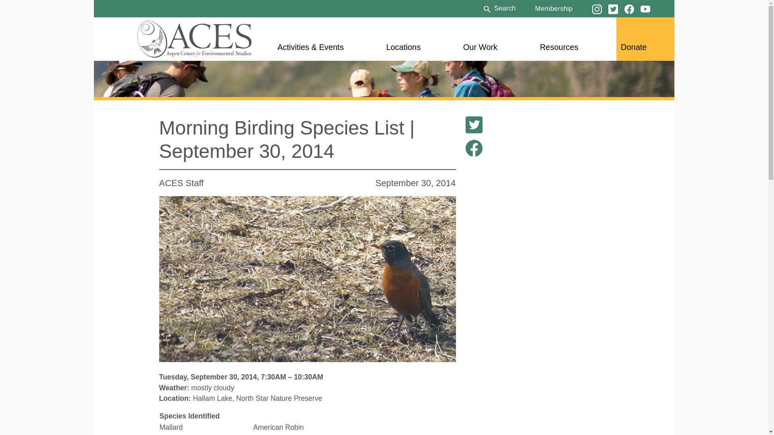  What do you see at coordinates (480, 47) in the screenshot?
I see `Our Work` at bounding box center [480, 47].